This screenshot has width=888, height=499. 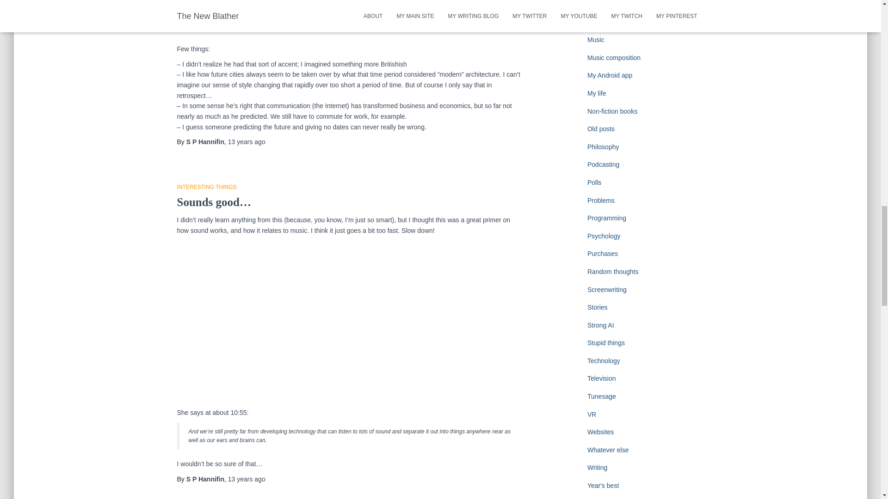 What do you see at coordinates (247, 142) in the screenshot?
I see `13 years ago` at bounding box center [247, 142].